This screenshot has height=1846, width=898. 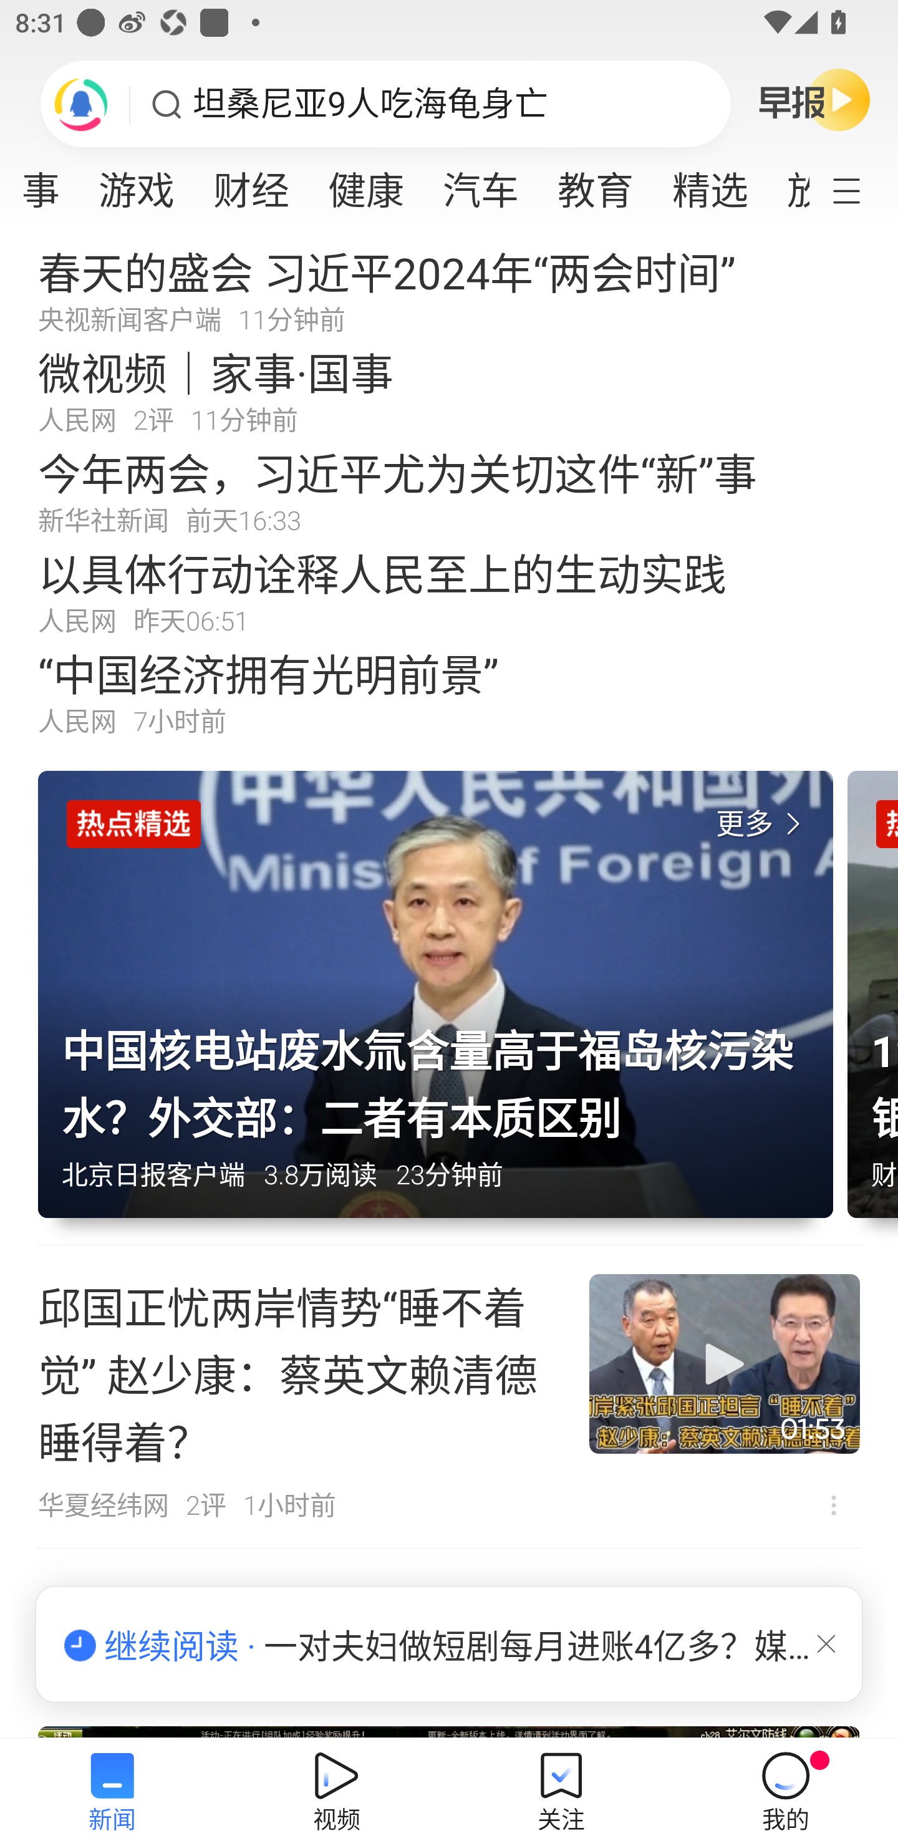 I want to click on 今年两会，习近平尤为关切这件“新”事 新华社新闻 前天16:33, so click(x=449, y=491).